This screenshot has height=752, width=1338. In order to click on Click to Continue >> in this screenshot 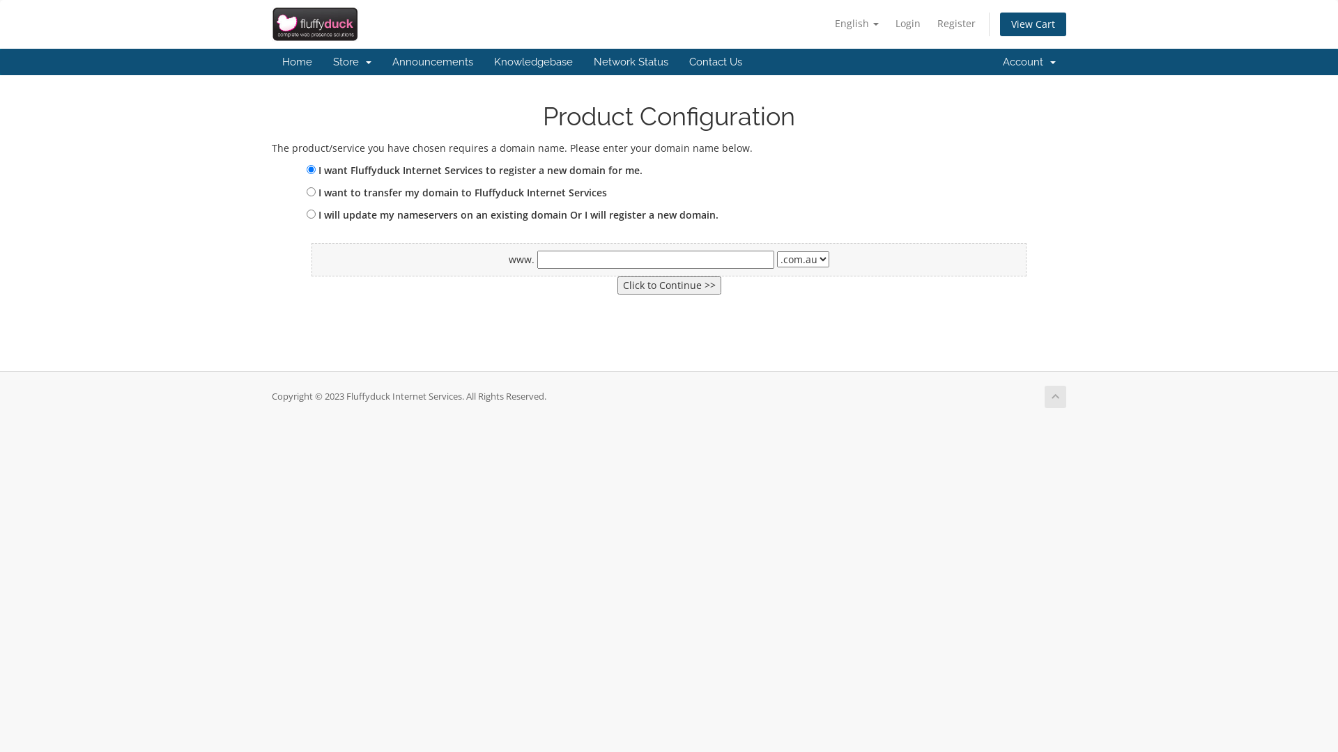, I will do `click(669, 285)`.